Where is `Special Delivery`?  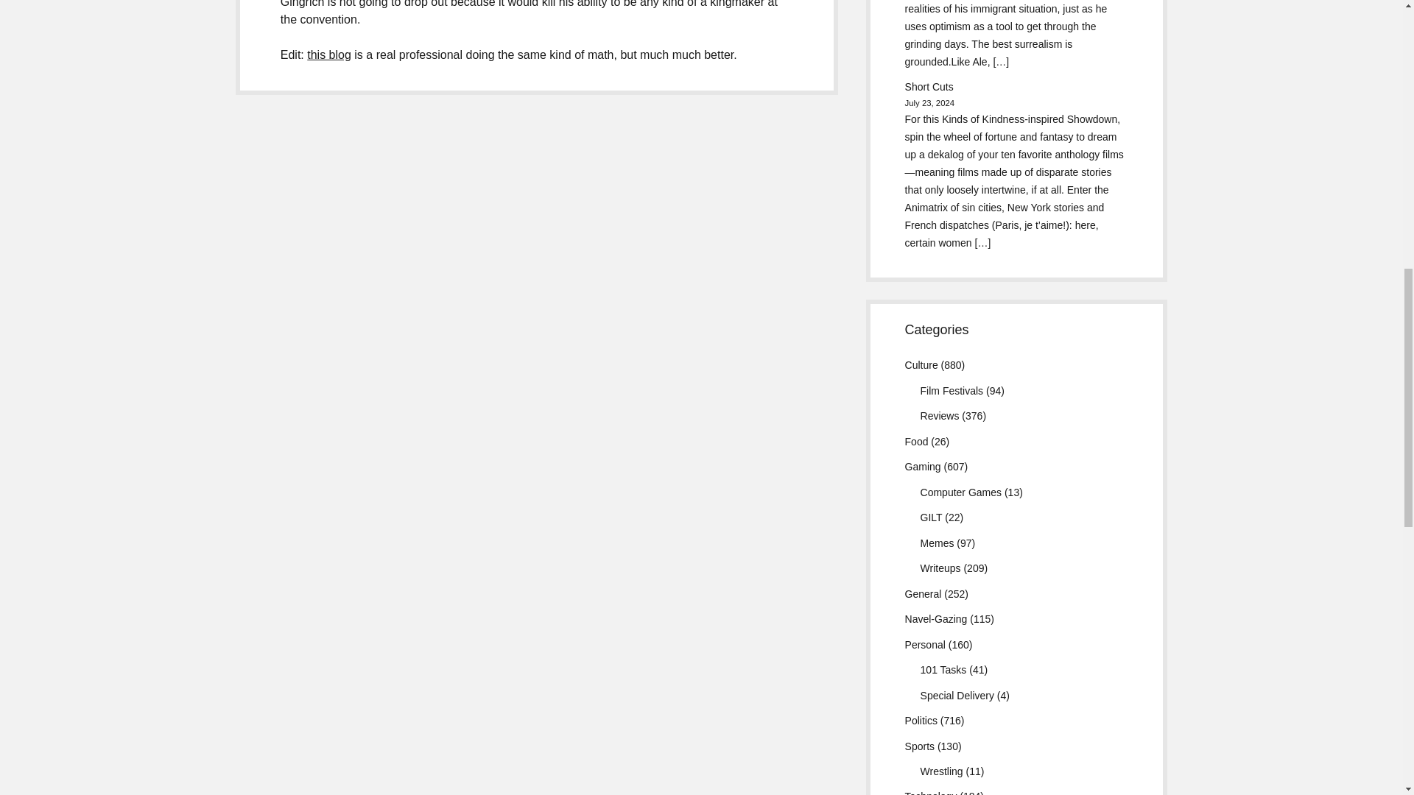
Special Delivery is located at coordinates (957, 695).